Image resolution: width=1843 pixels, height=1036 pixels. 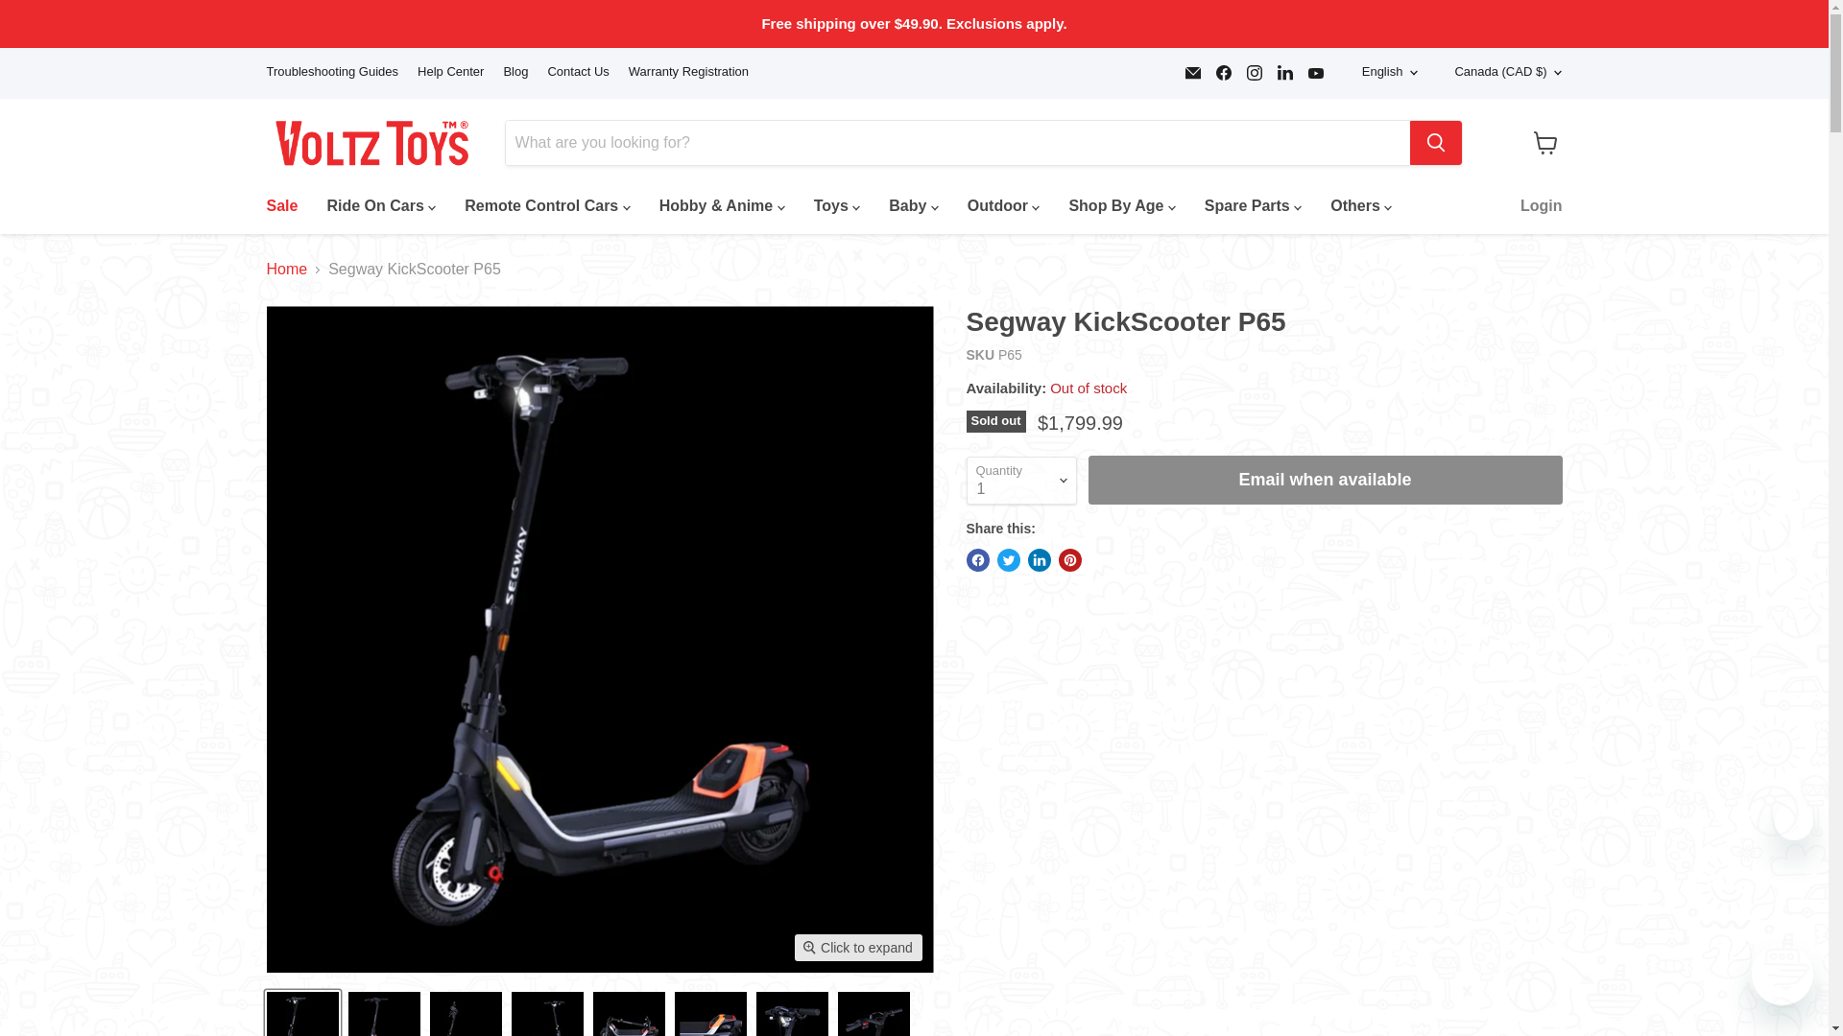 I want to click on Troubleshooting Guides, so click(x=333, y=73).